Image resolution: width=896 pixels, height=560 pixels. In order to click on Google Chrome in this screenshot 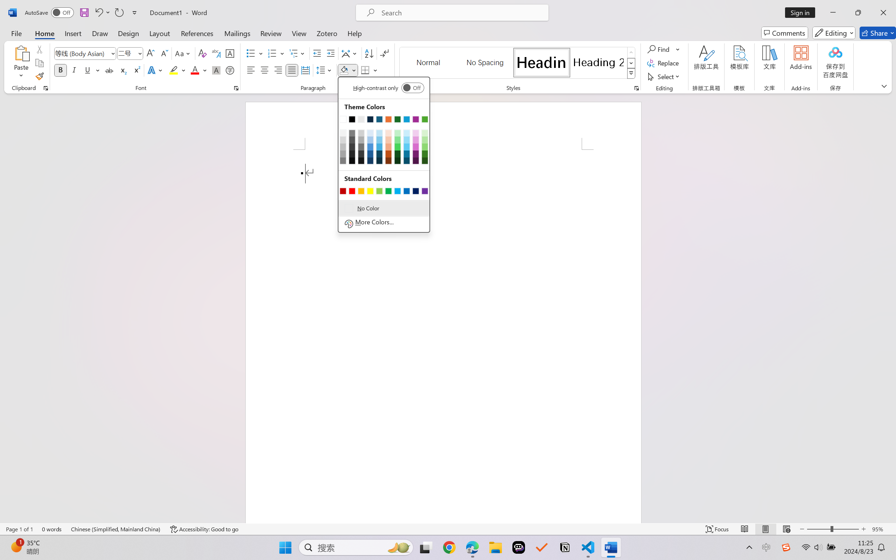, I will do `click(449, 547)`.